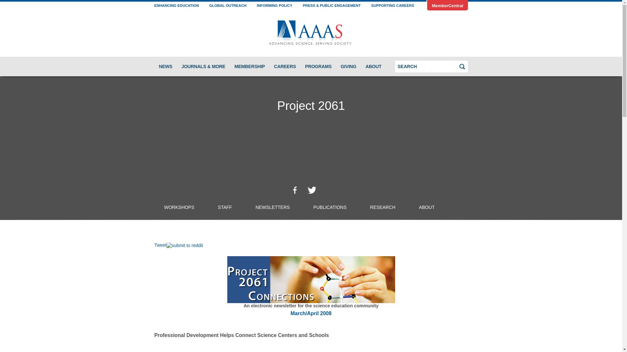 The height and width of the screenshot is (352, 627). Describe the element at coordinates (374, 66) in the screenshot. I see `ABOUT` at that location.